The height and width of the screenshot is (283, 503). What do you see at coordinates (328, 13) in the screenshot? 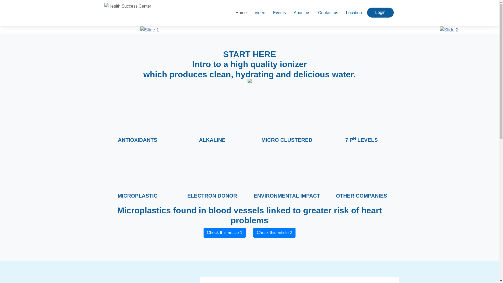
I see `Contact us` at bounding box center [328, 13].